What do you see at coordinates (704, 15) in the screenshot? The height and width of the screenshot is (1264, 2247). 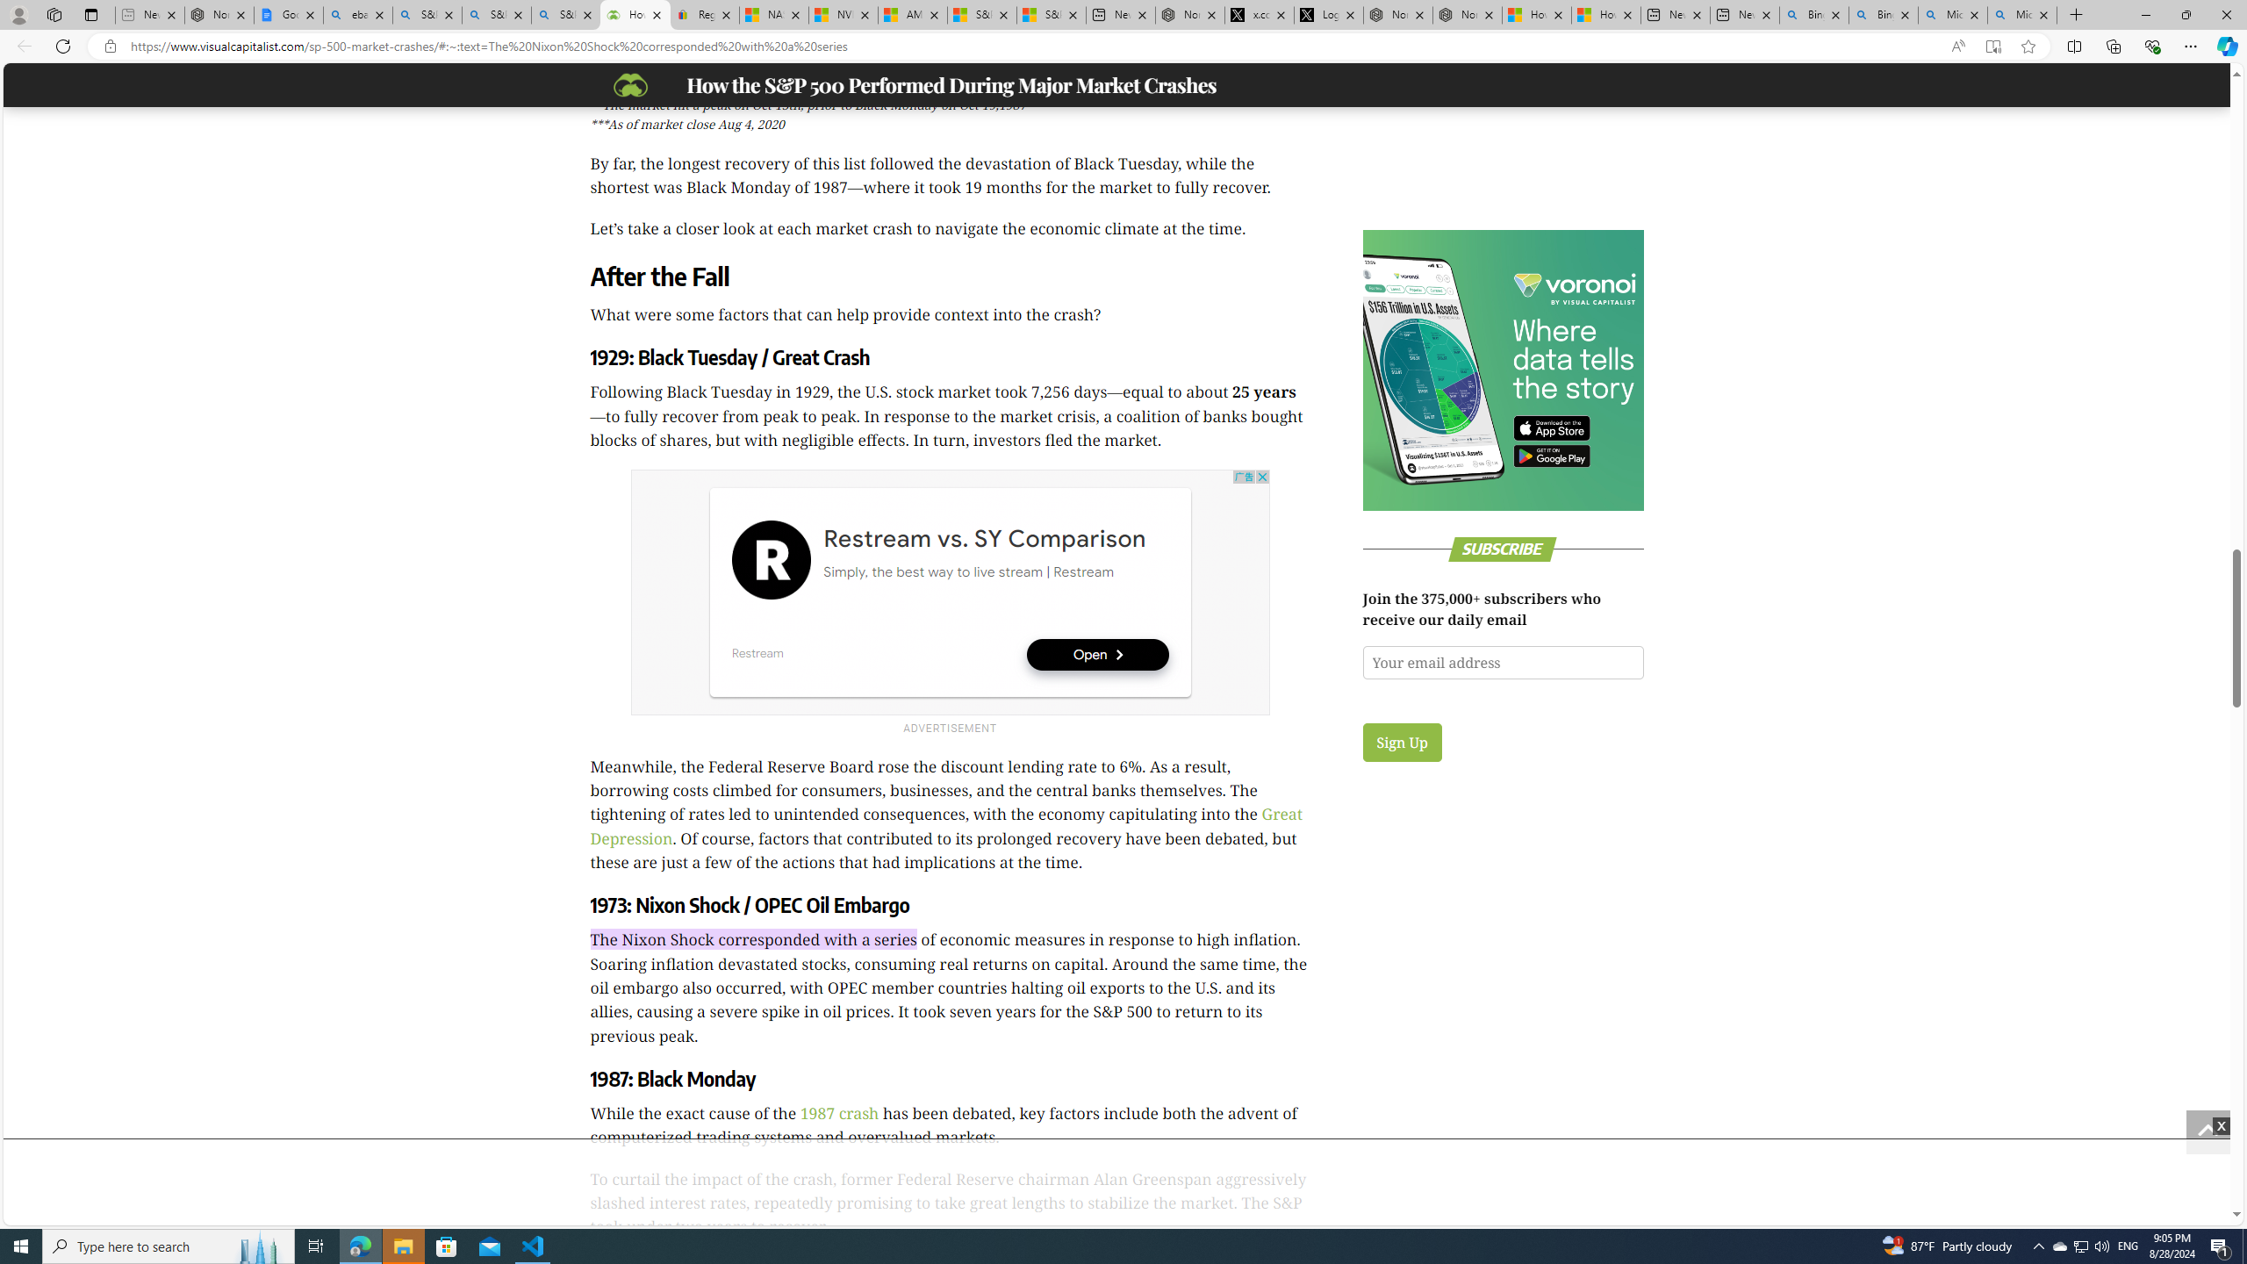 I see `Register: Create a personal eBay account` at bounding box center [704, 15].